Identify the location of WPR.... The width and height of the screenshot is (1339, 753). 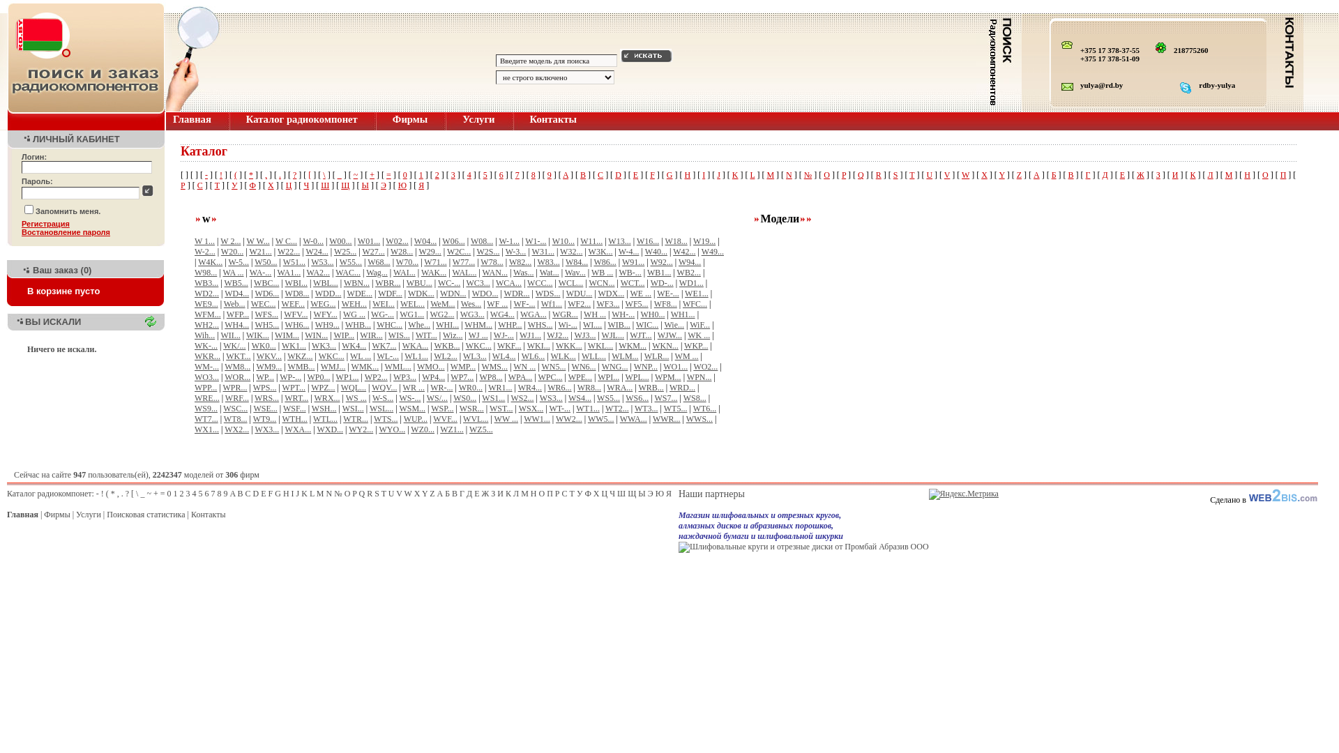
(236, 388).